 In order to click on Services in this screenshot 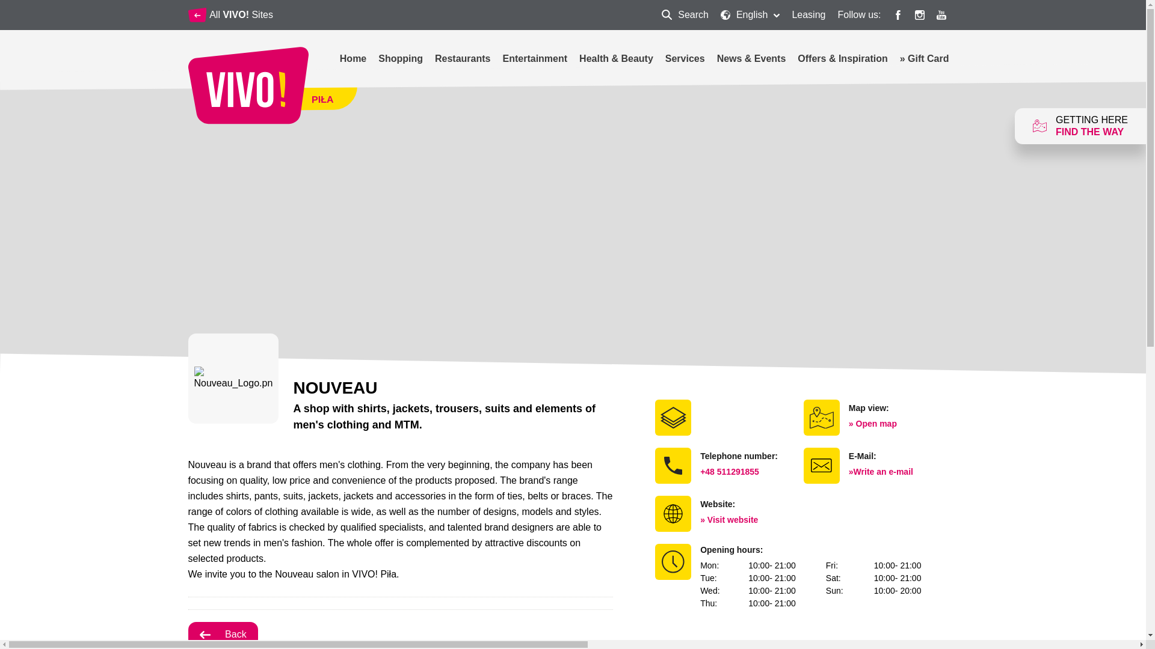, I will do `click(685, 14)`.